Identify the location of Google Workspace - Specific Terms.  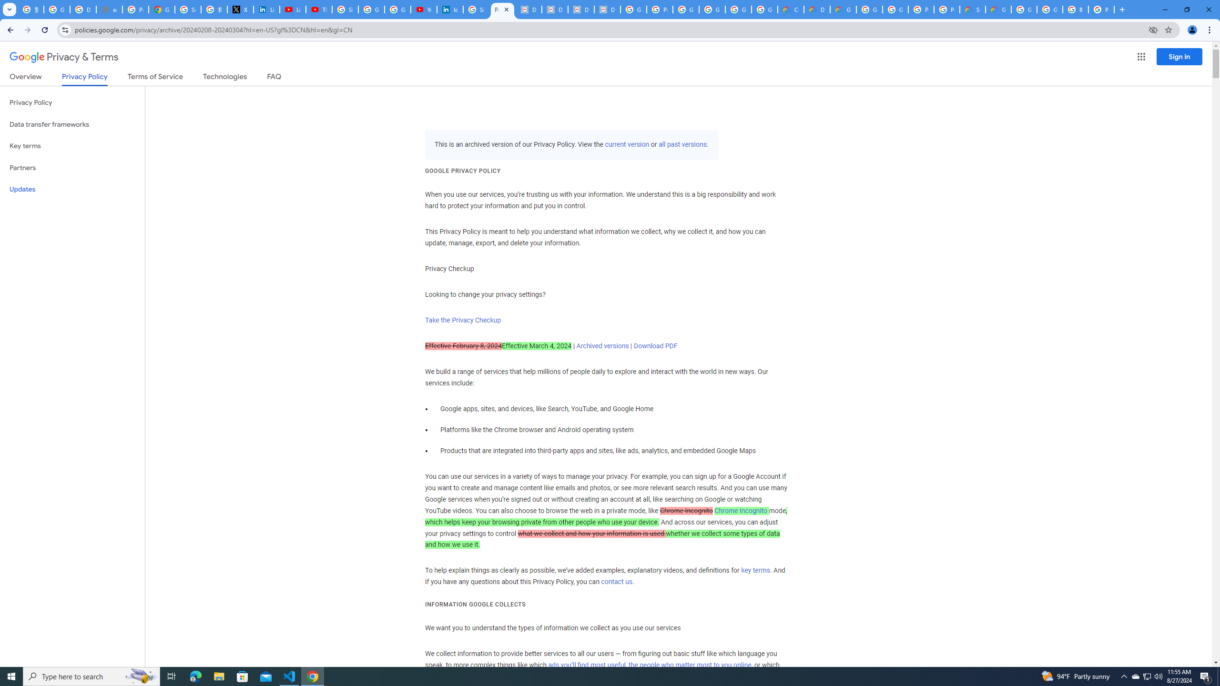
(739, 10).